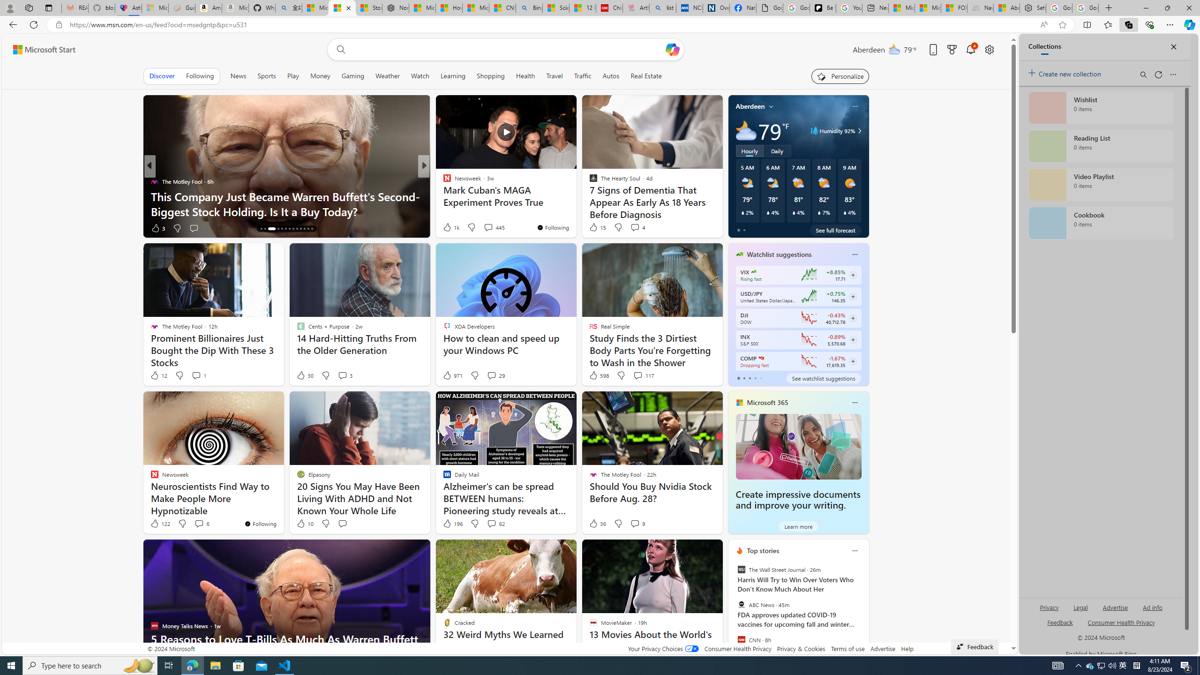 The image size is (1200, 675). Describe the element at coordinates (453, 76) in the screenshot. I see `Learning` at that location.